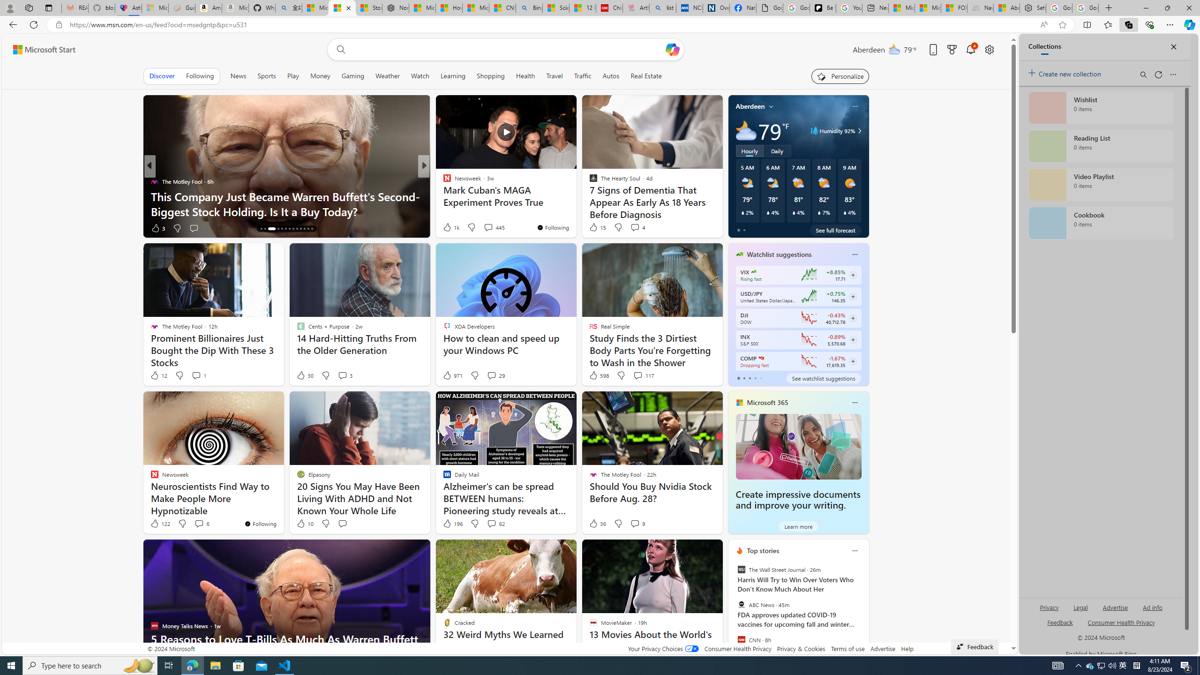 The image size is (1200, 675). Describe the element at coordinates (453, 76) in the screenshot. I see `Learning` at that location.